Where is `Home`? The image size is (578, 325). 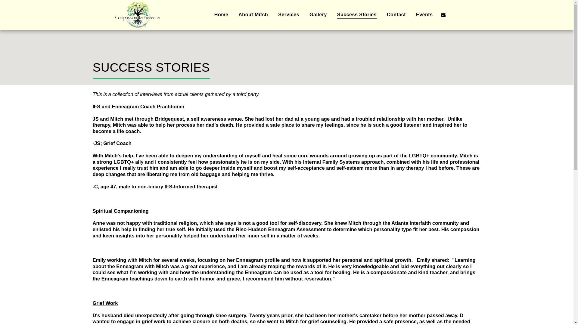 Home is located at coordinates (221, 15).